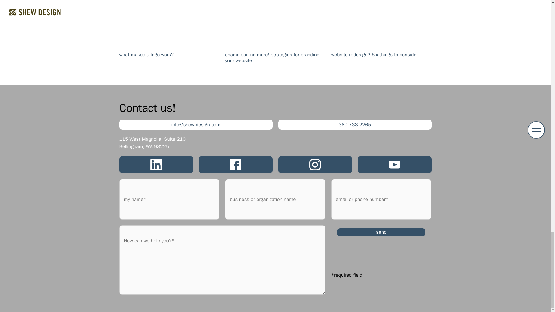 Image resolution: width=555 pixels, height=312 pixels. What do you see at coordinates (169, 37) in the screenshot?
I see `what makes a logo work?` at bounding box center [169, 37].